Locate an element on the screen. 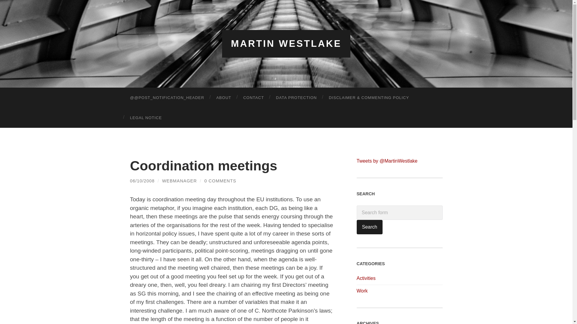  Coordination meetings is located at coordinates (203, 165).